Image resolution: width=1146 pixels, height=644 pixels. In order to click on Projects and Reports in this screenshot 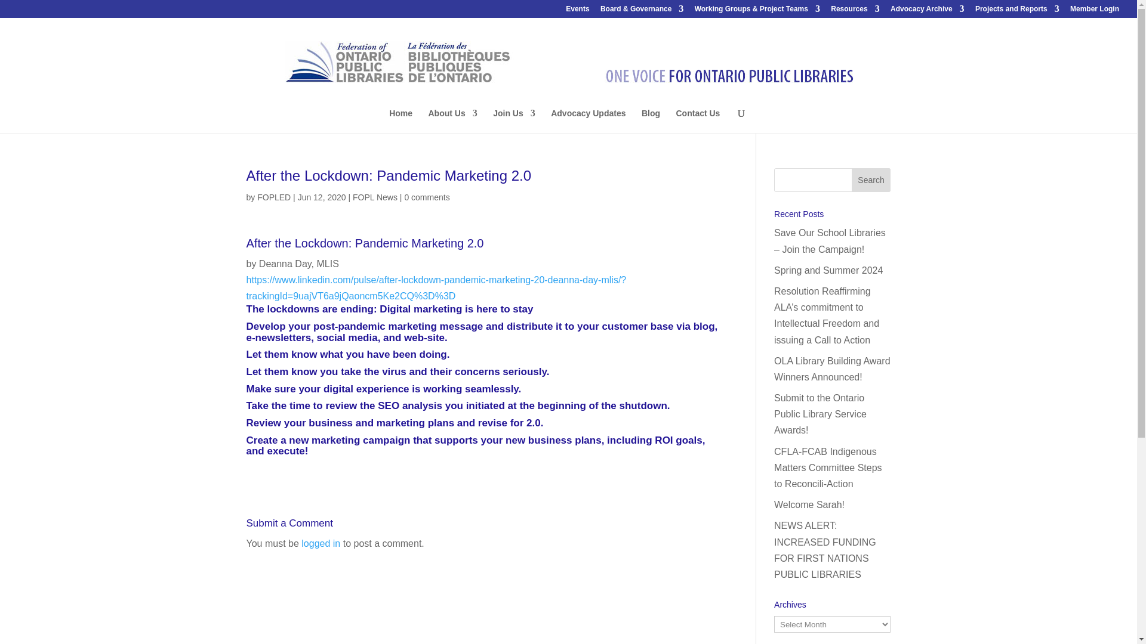, I will do `click(1017, 11)`.